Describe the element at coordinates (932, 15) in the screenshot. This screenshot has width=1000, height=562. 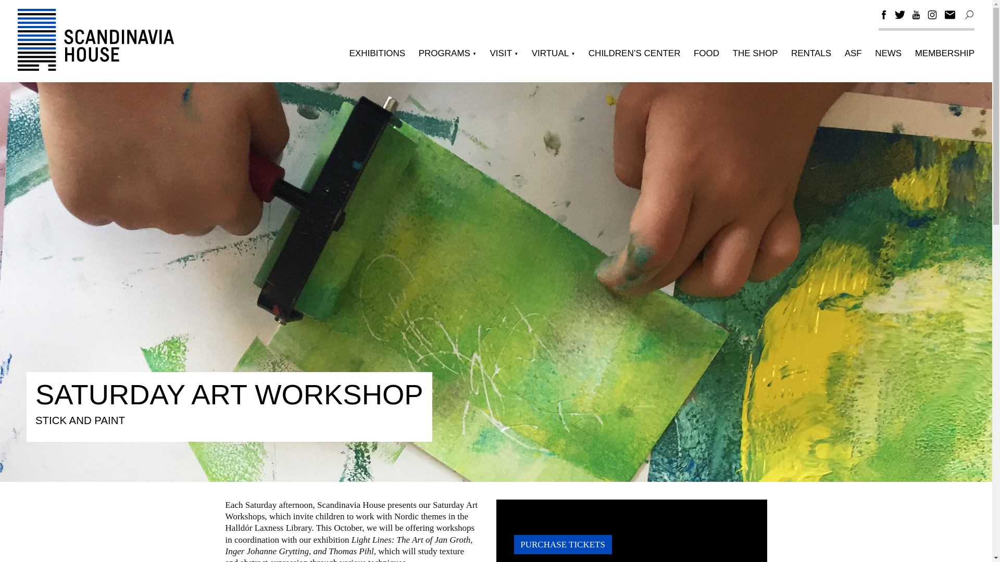
I see `Instagram` at that location.